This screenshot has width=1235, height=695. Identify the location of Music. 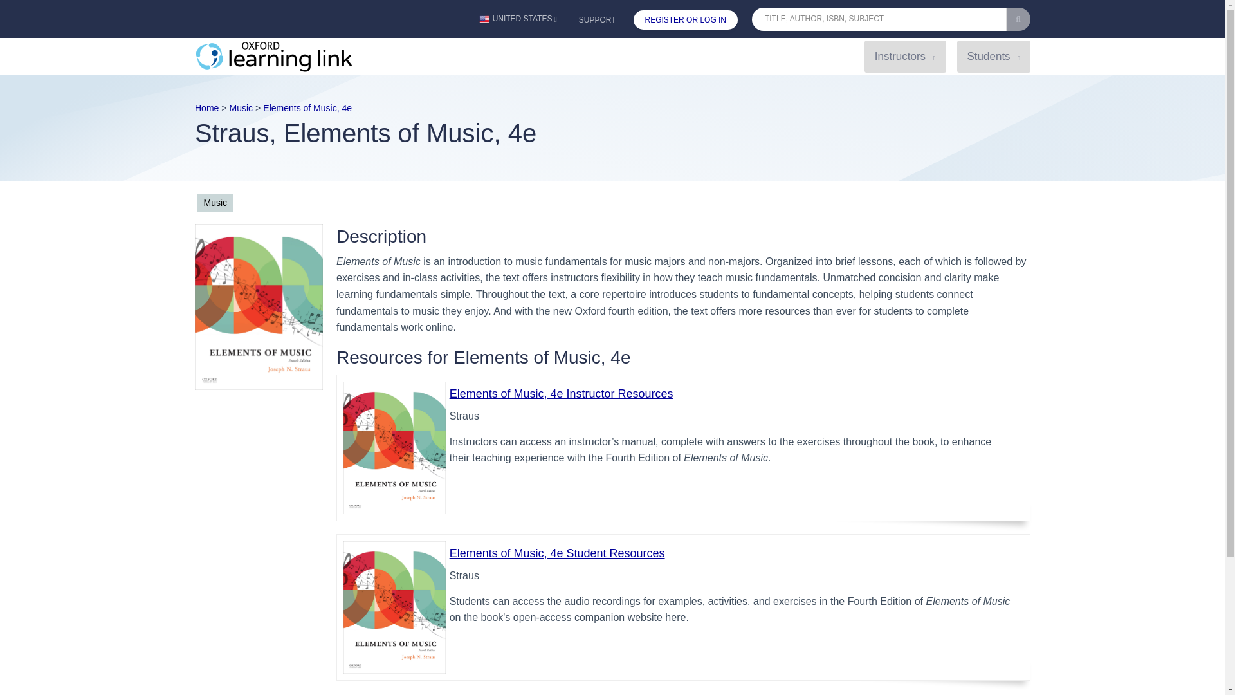
(241, 108).